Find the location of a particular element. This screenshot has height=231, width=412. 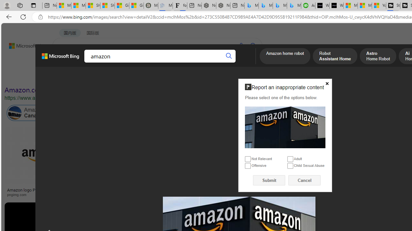

Invisible focusable element for fixing accessibility issue is located at coordinates (241, 80).